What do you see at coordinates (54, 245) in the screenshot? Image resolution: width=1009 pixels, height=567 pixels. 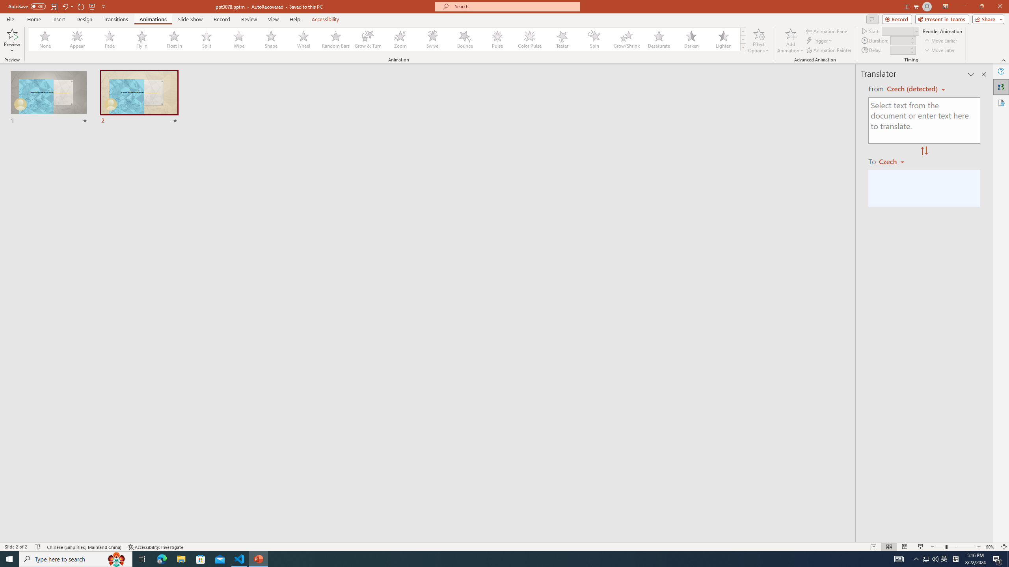 I see `Run and Debug (Ctrl+Shift+D)` at bounding box center [54, 245].